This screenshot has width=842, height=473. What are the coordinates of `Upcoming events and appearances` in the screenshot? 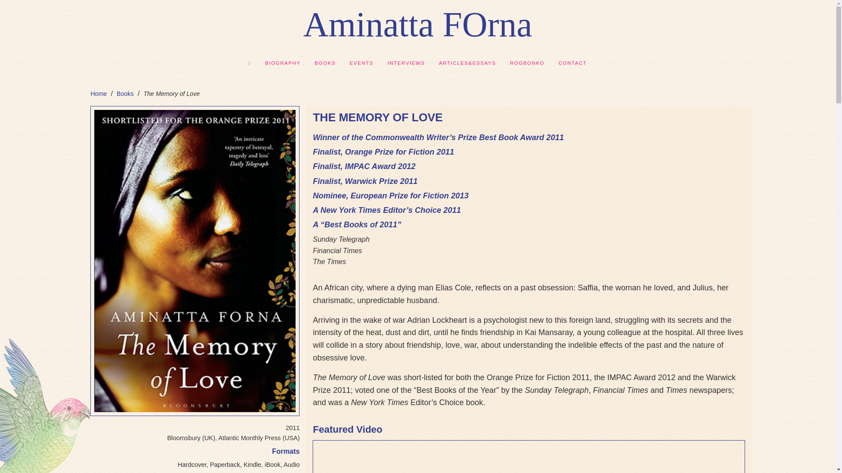 It's located at (361, 64).